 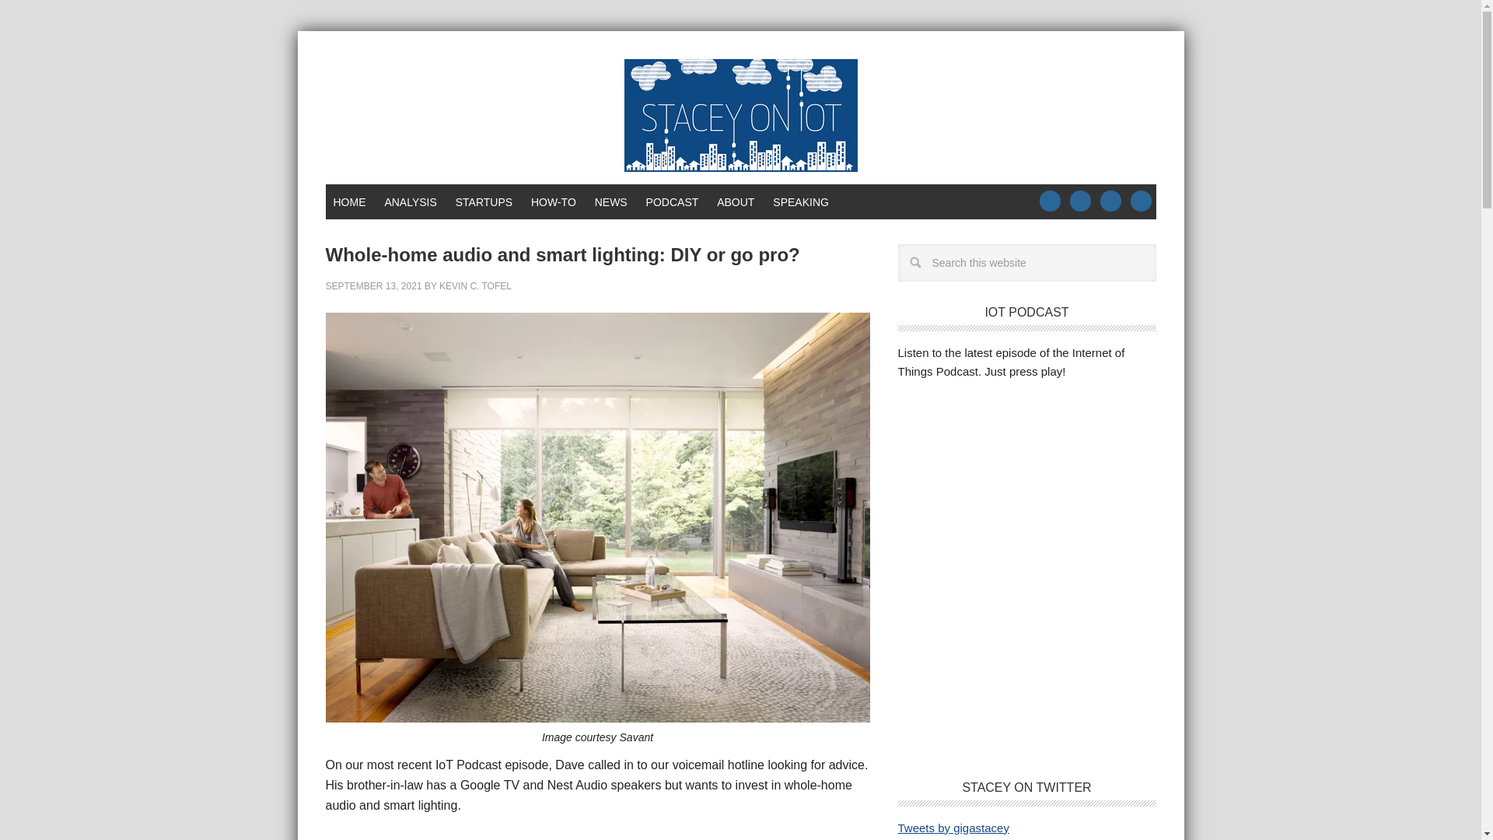 I want to click on ANALYSIS, so click(x=409, y=201).